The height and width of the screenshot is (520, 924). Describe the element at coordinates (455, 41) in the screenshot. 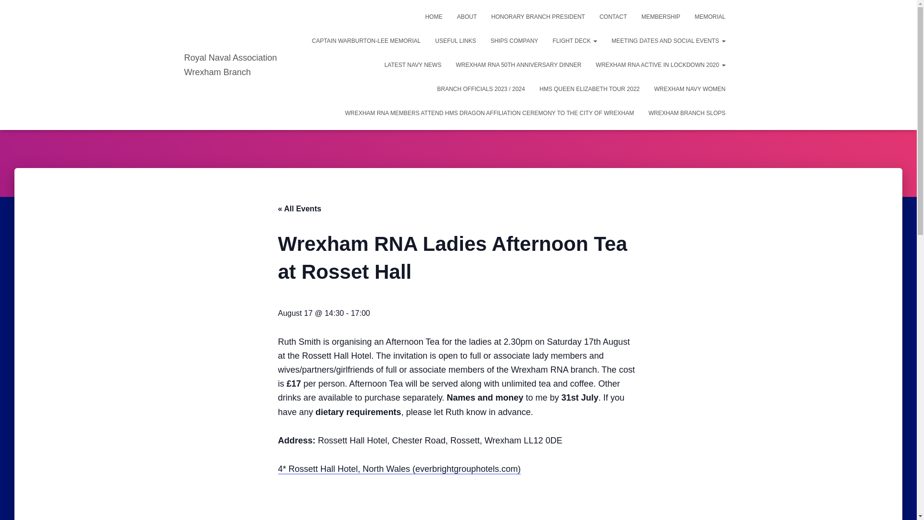

I see `USEFUL LINKS` at that location.